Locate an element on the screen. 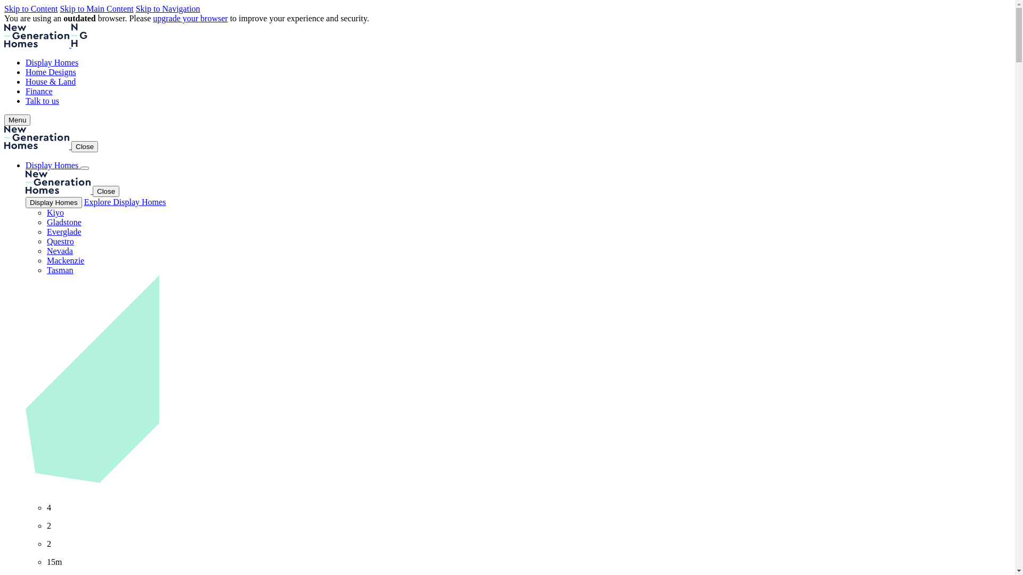 This screenshot has height=575, width=1023. Display Homes is located at coordinates (52, 63).